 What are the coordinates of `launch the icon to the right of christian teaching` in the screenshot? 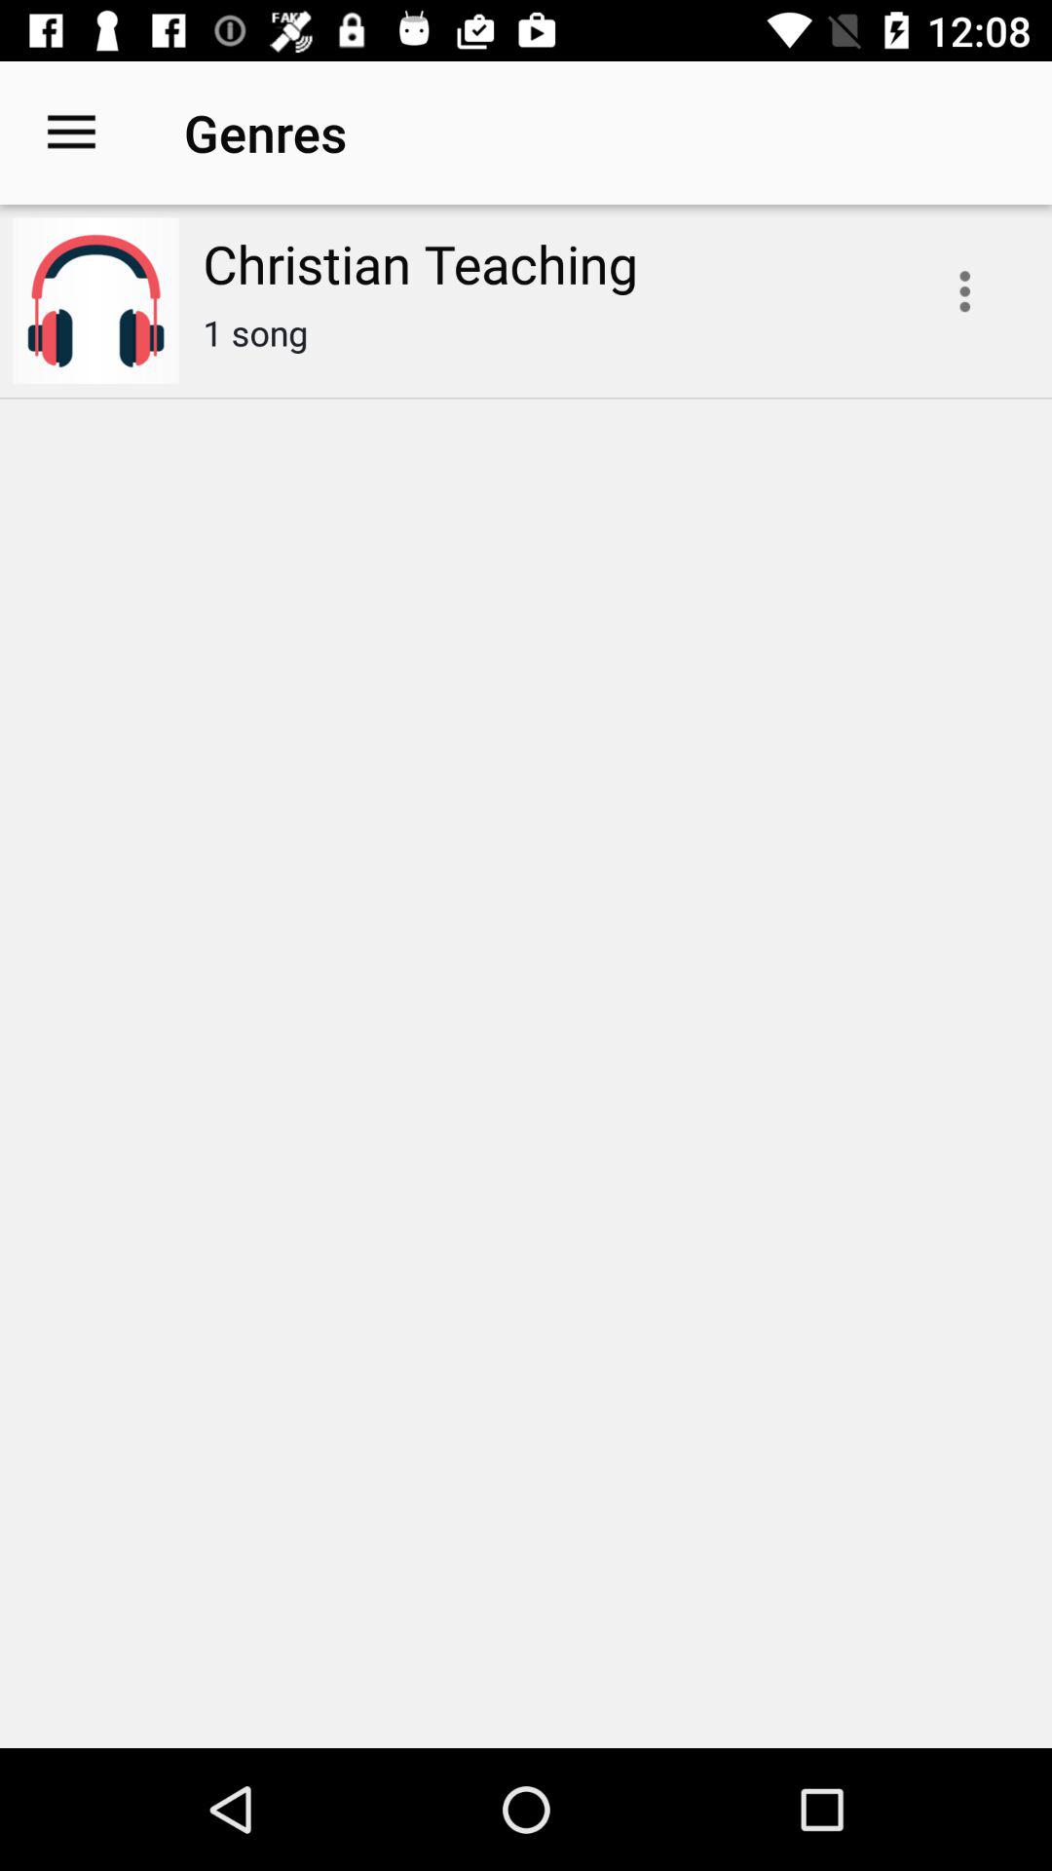 It's located at (964, 291).